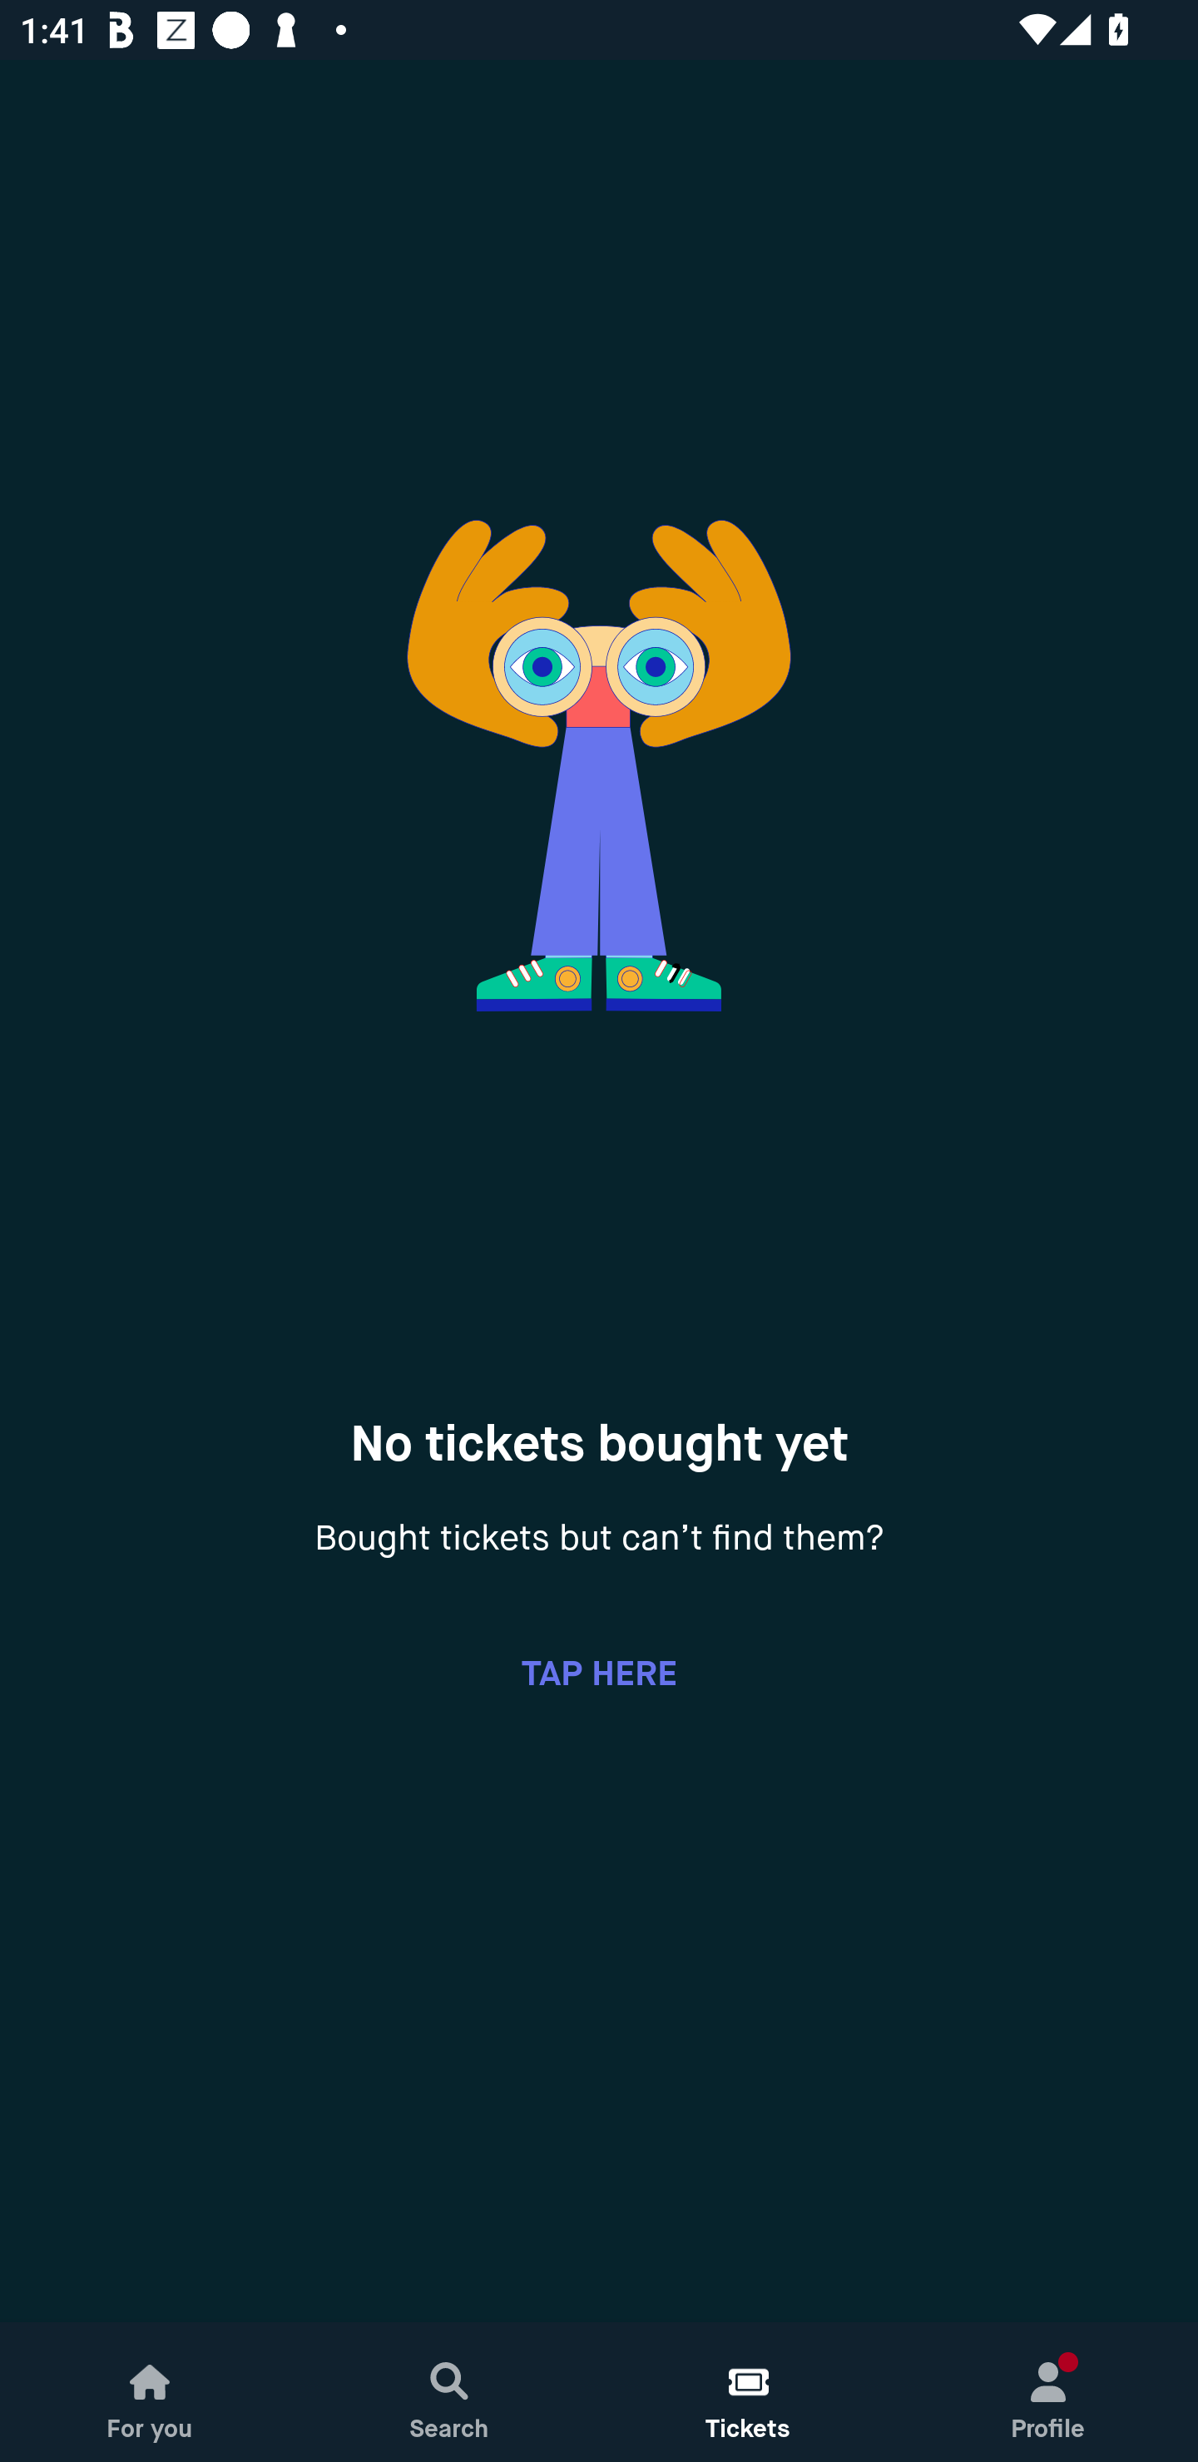 Image resolution: width=1198 pixels, height=2462 pixels. I want to click on Search, so click(449, 2392).